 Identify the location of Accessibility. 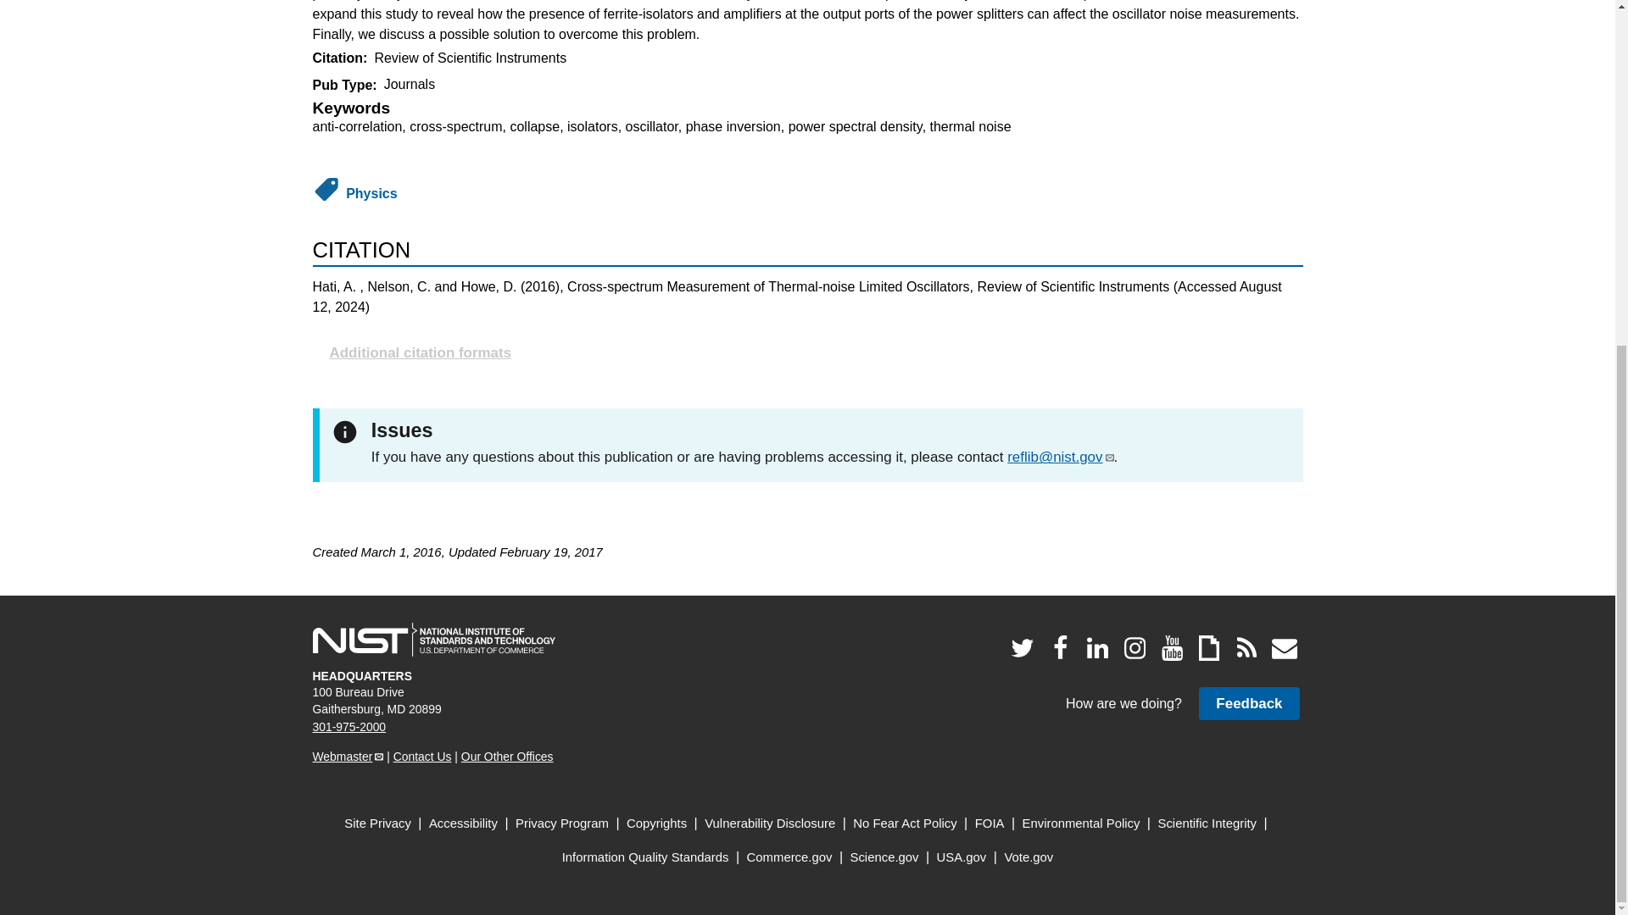
(463, 823).